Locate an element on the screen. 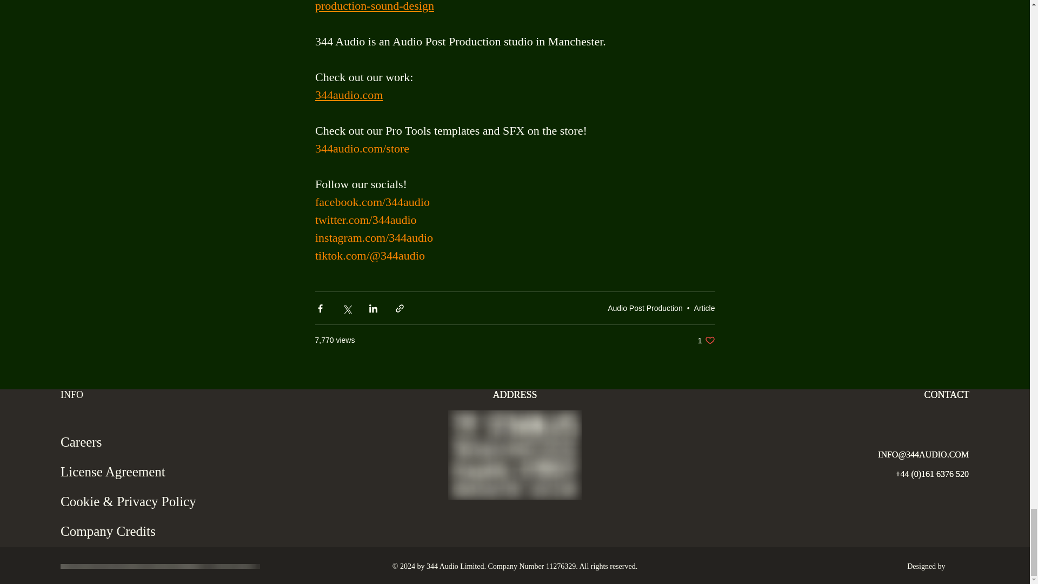 The height and width of the screenshot is (584, 1038). Careers is located at coordinates (142, 441).